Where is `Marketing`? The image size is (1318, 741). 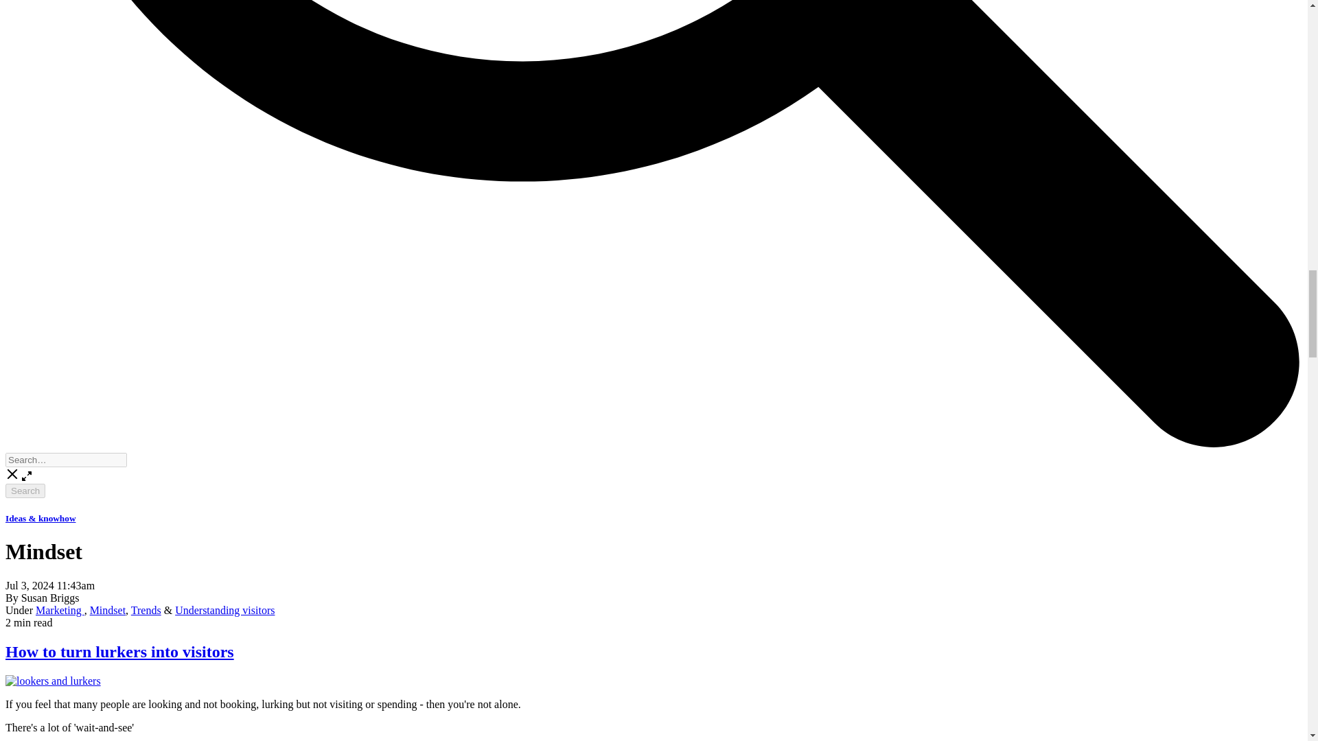 Marketing is located at coordinates (59, 610).